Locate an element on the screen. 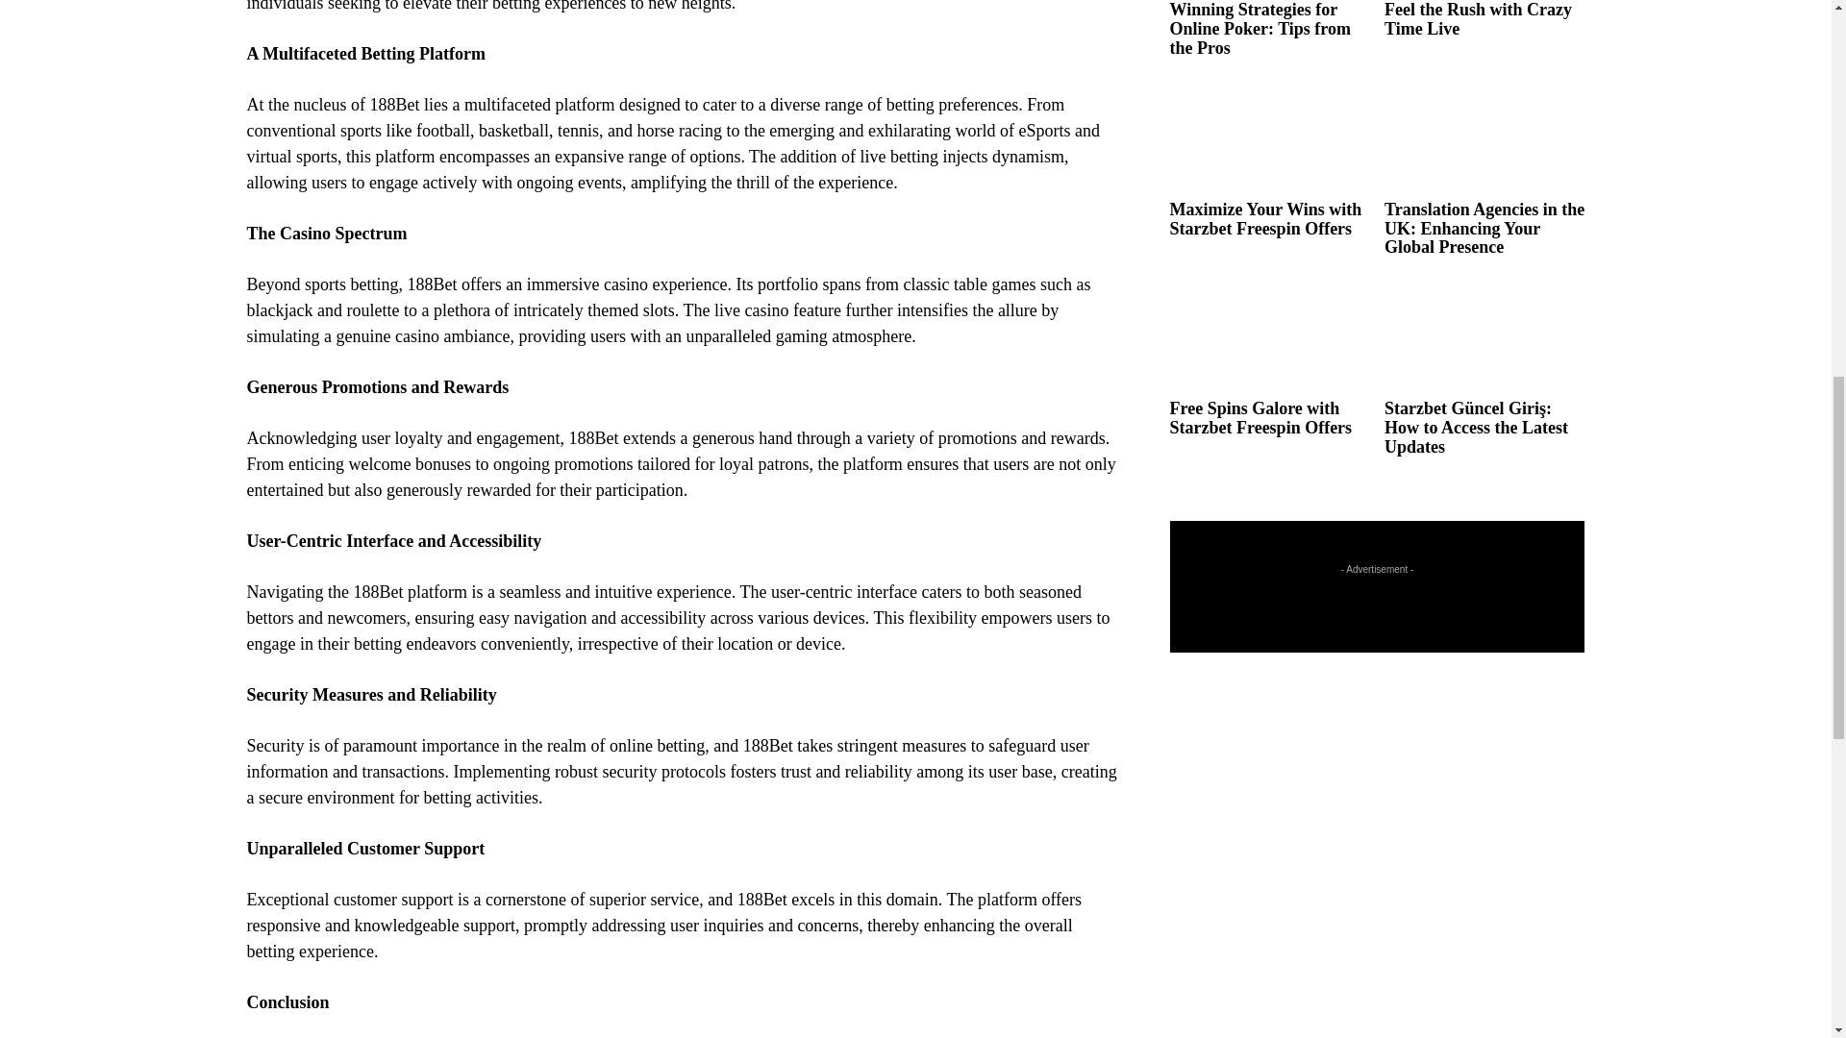 The image size is (1846, 1038). Feel the Rush with Crazy Time Live is located at coordinates (1479, 19).